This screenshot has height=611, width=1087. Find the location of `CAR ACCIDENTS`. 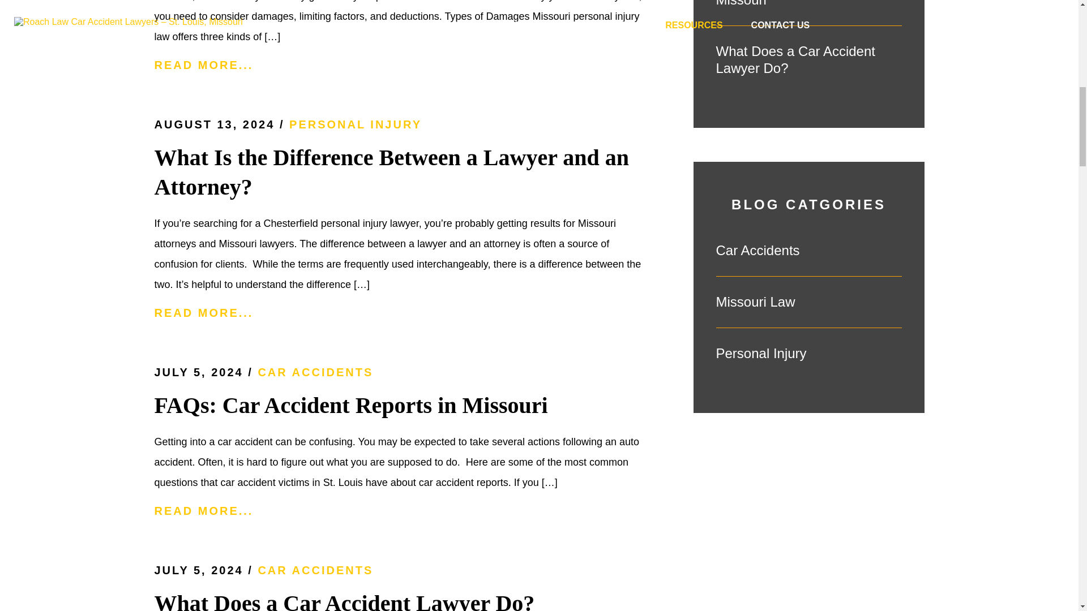

CAR ACCIDENTS is located at coordinates (315, 570).